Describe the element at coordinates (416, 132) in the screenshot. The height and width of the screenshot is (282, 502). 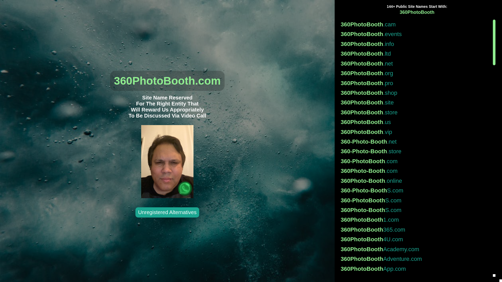
I see `360PhotoBooth.vip` at that location.